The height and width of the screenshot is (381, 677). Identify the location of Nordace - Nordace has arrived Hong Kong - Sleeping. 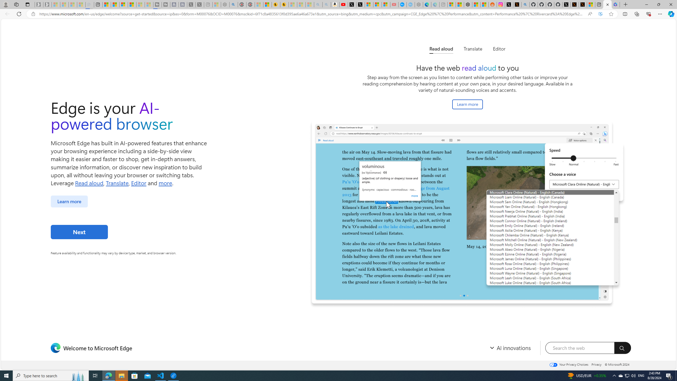
(419, 4).